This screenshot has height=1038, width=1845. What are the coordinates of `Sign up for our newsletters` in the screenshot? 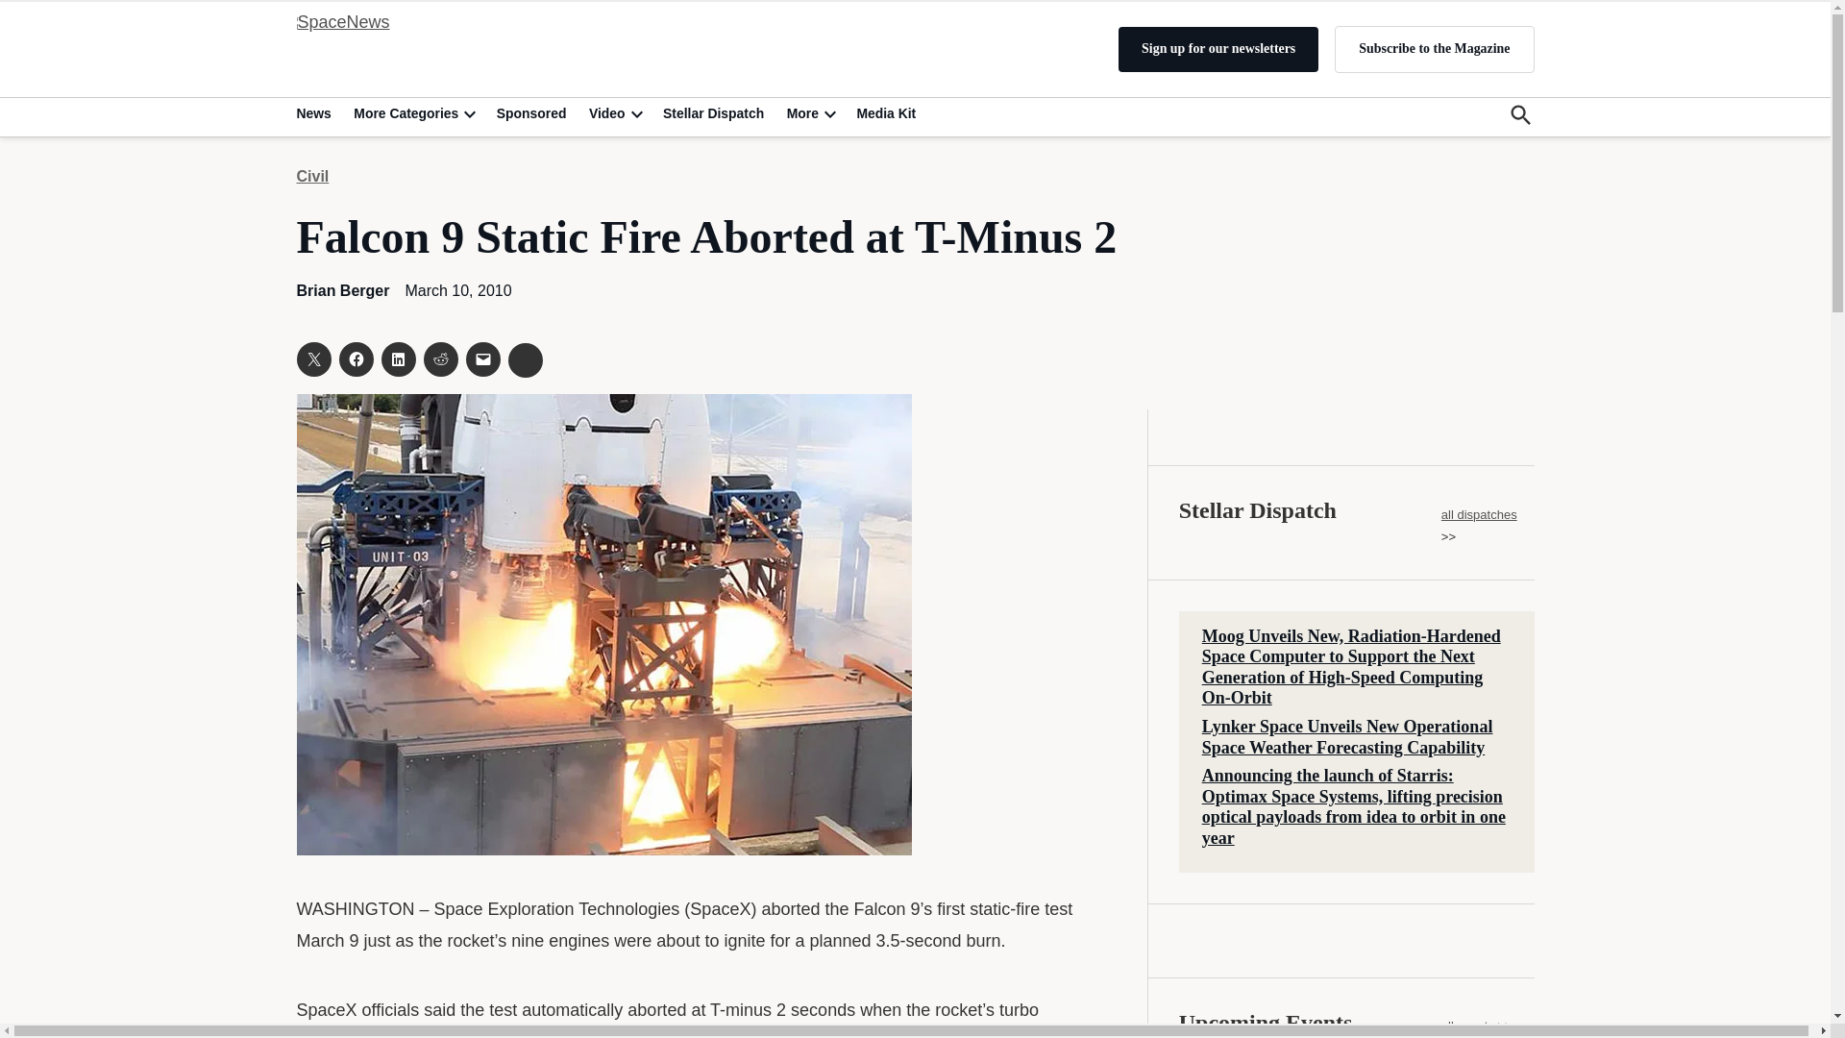 It's located at (1218, 49).